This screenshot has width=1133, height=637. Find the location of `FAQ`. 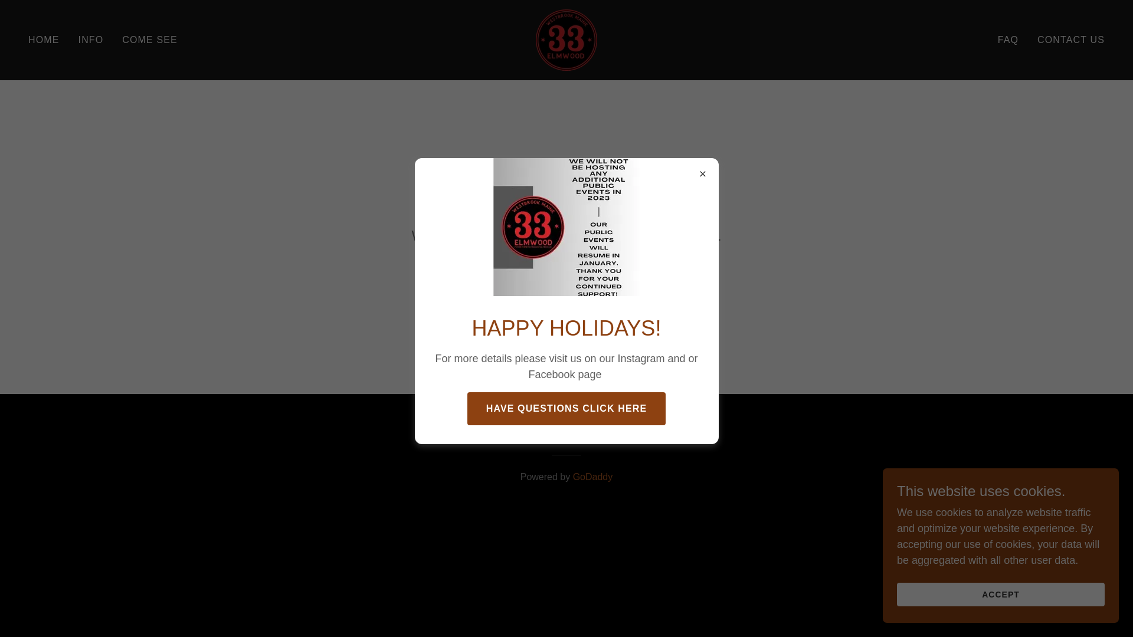

FAQ is located at coordinates (1008, 40).